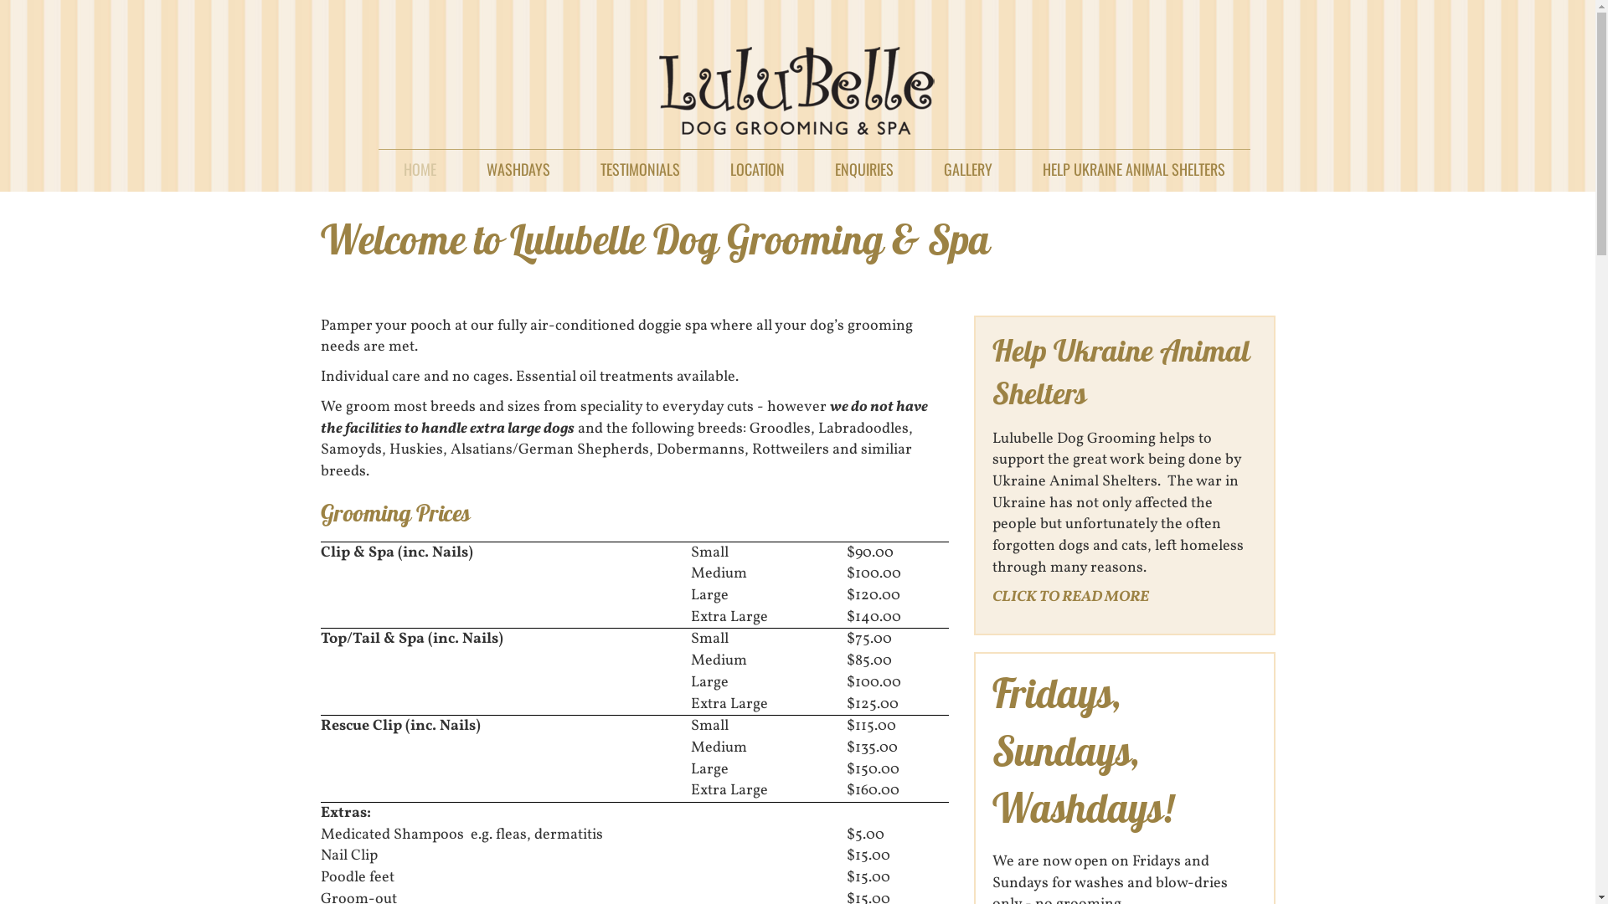  What do you see at coordinates (968, 164) in the screenshot?
I see `GALLERY` at bounding box center [968, 164].